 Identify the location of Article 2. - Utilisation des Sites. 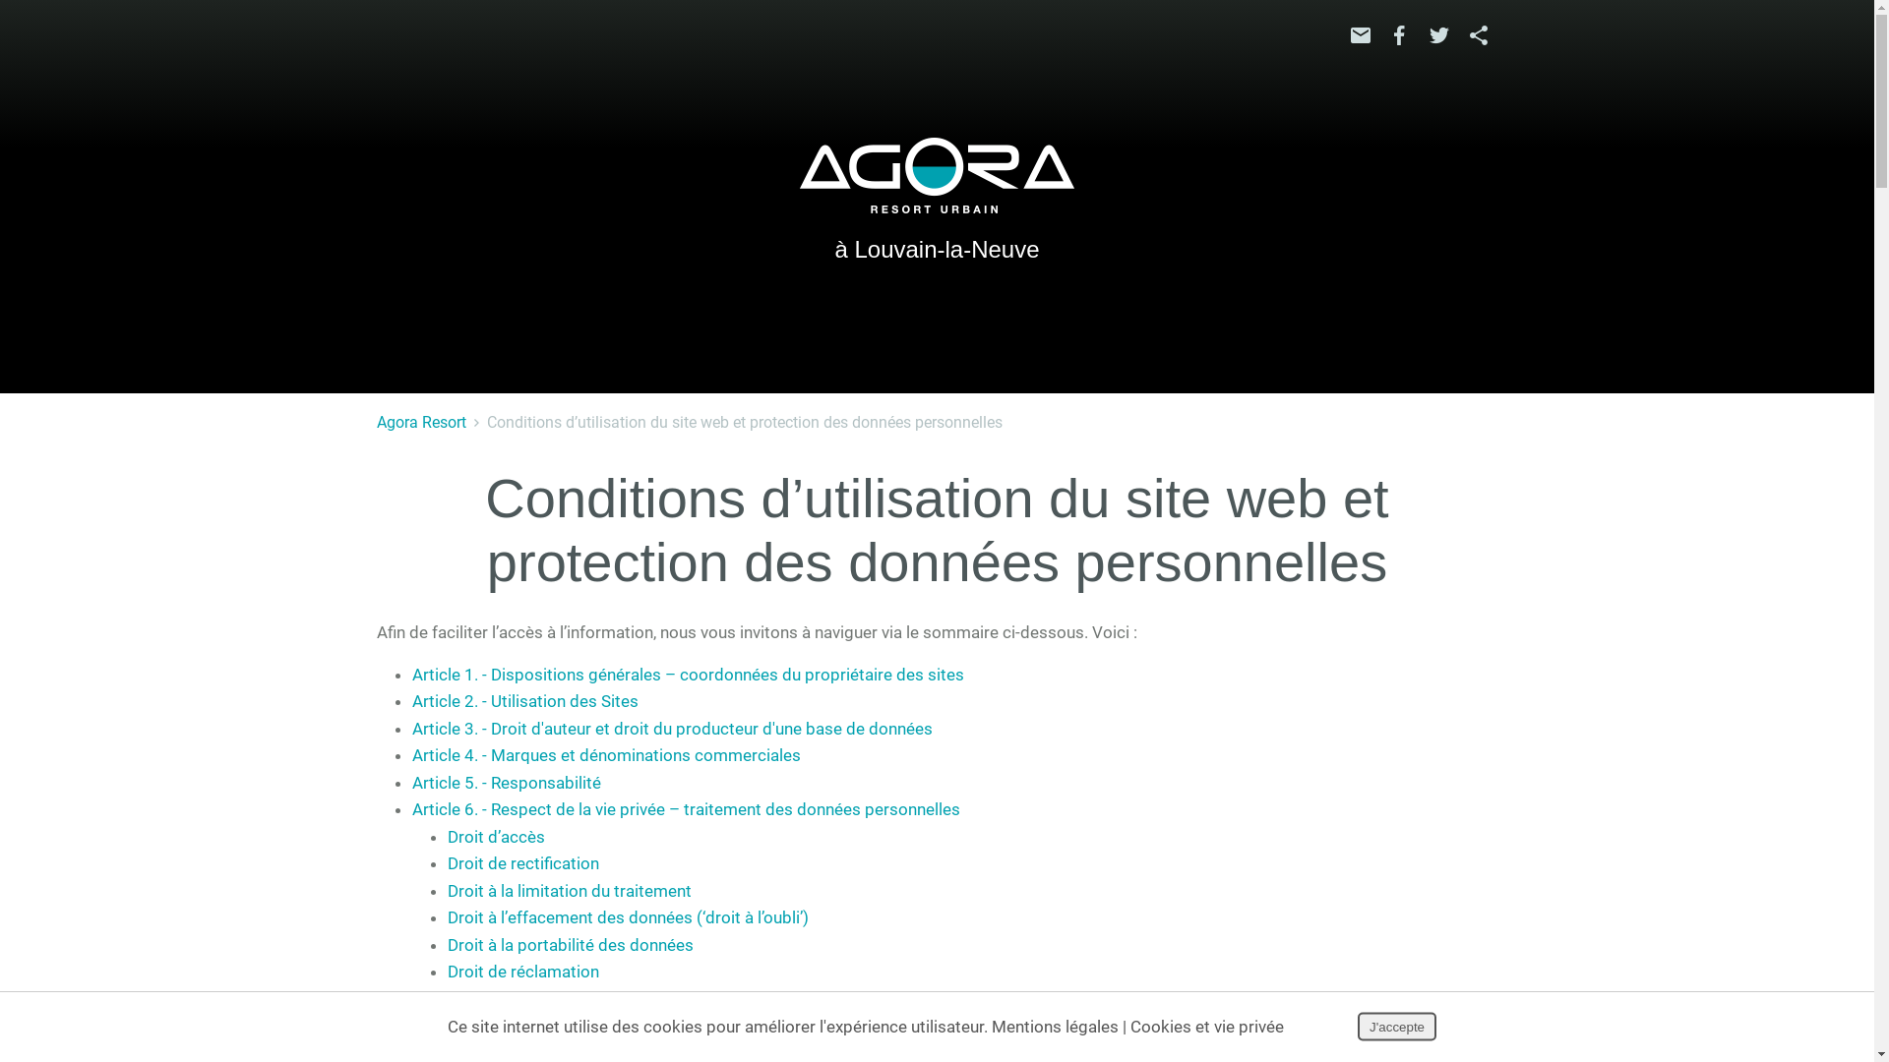
(524, 701).